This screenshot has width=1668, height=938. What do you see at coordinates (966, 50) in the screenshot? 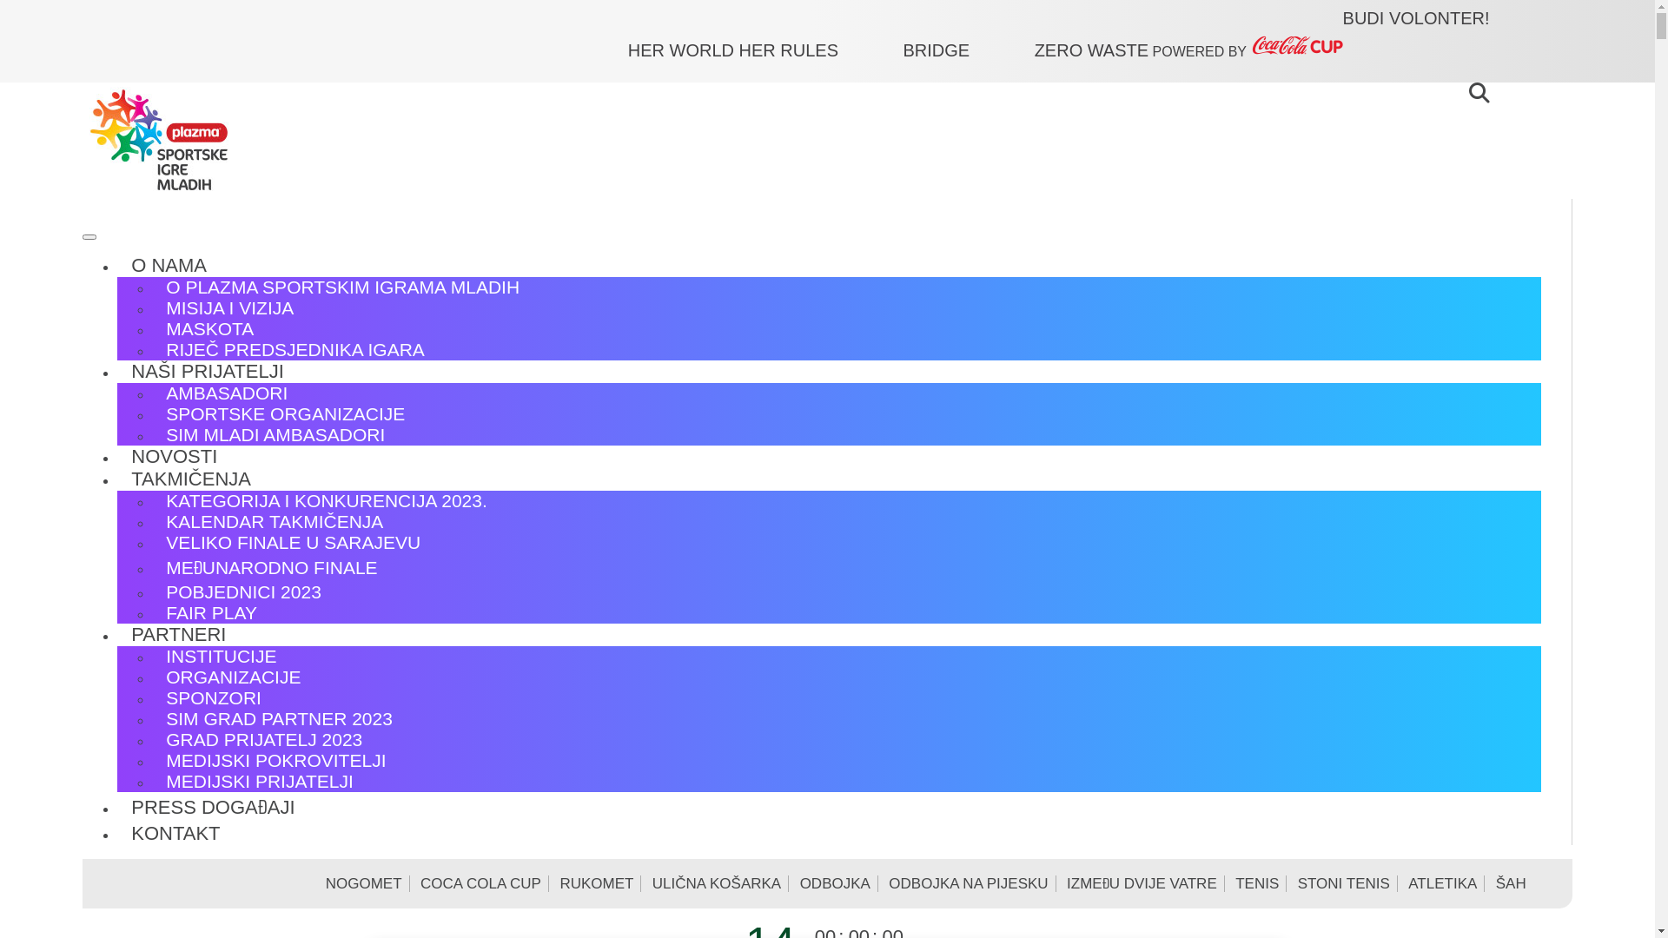
I see `BRIDGE` at bounding box center [966, 50].